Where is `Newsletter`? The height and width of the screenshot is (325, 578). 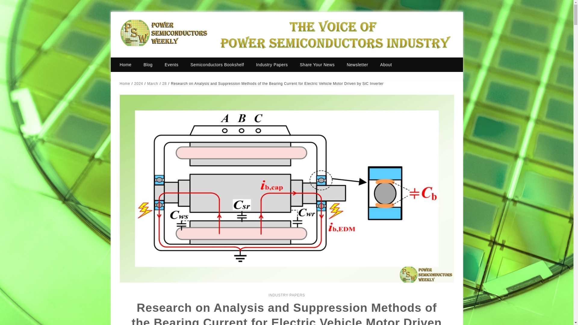 Newsletter is located at coordinates (357, 64).